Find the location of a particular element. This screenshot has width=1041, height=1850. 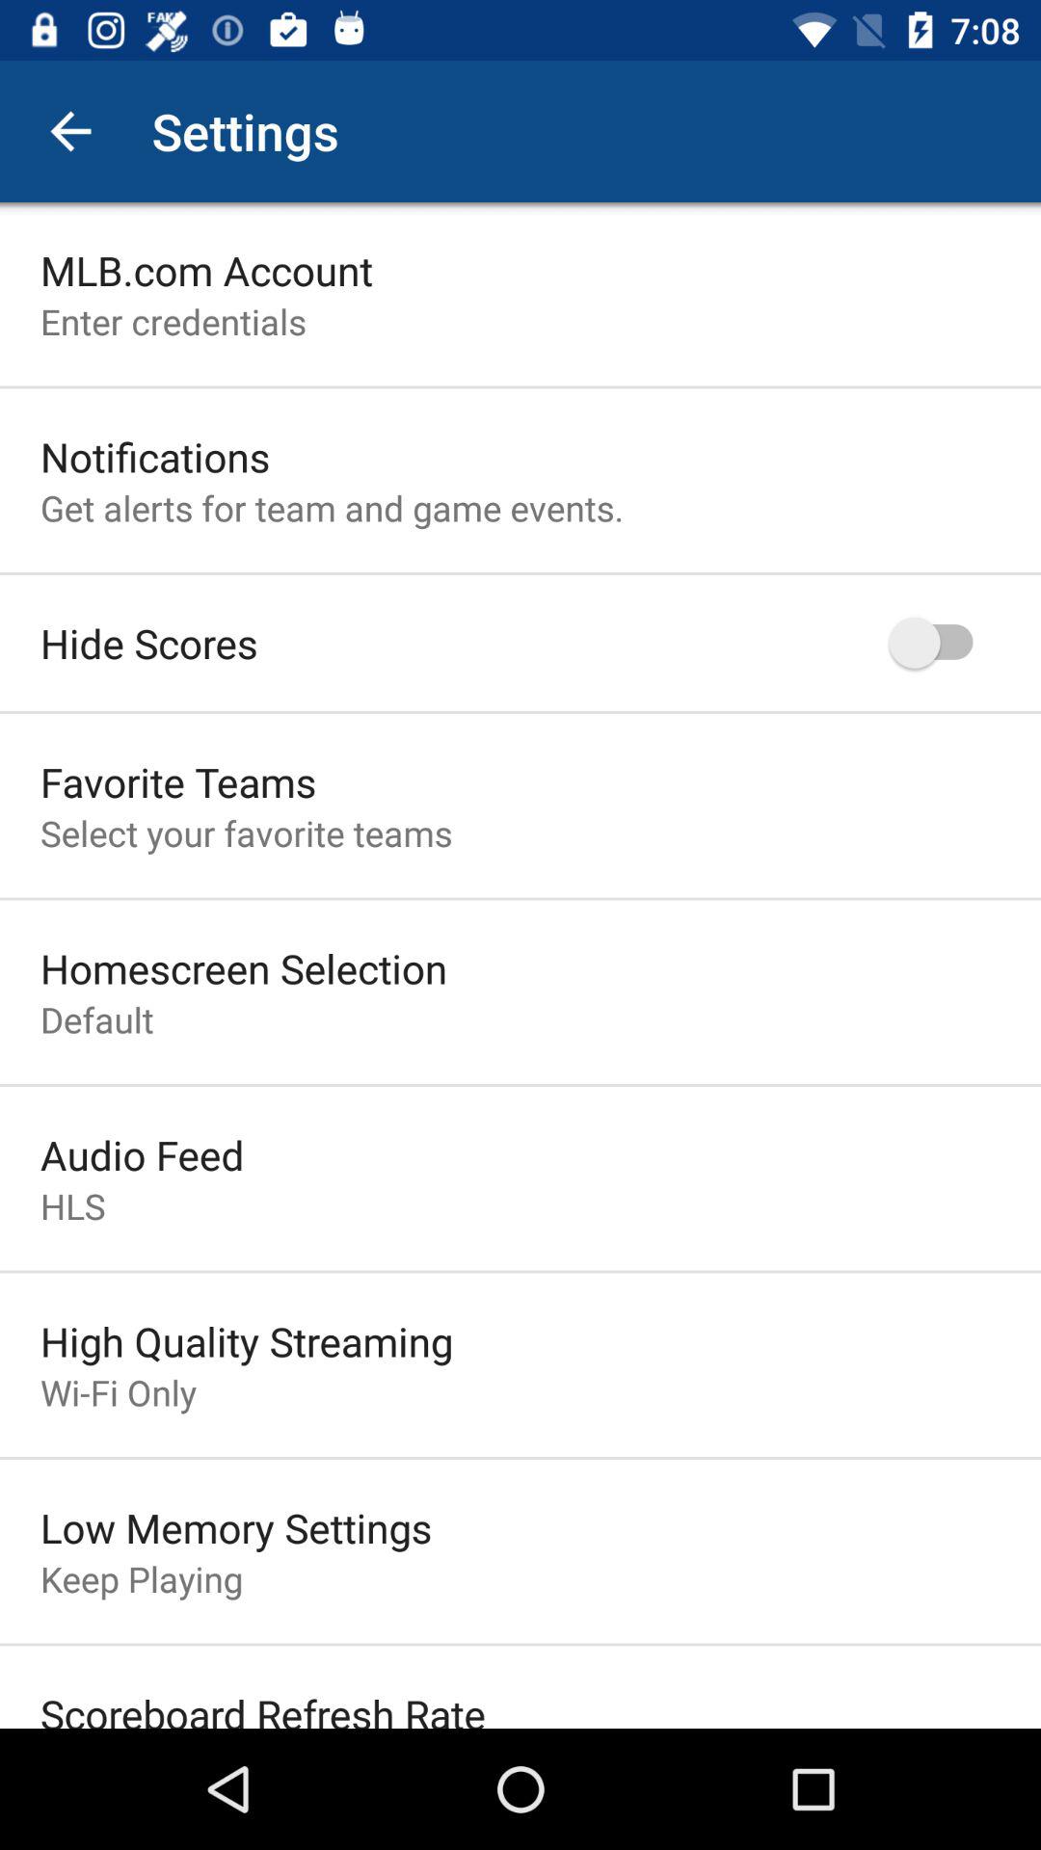

turn on the item above audio feed is located at coordinates (96, 1019).